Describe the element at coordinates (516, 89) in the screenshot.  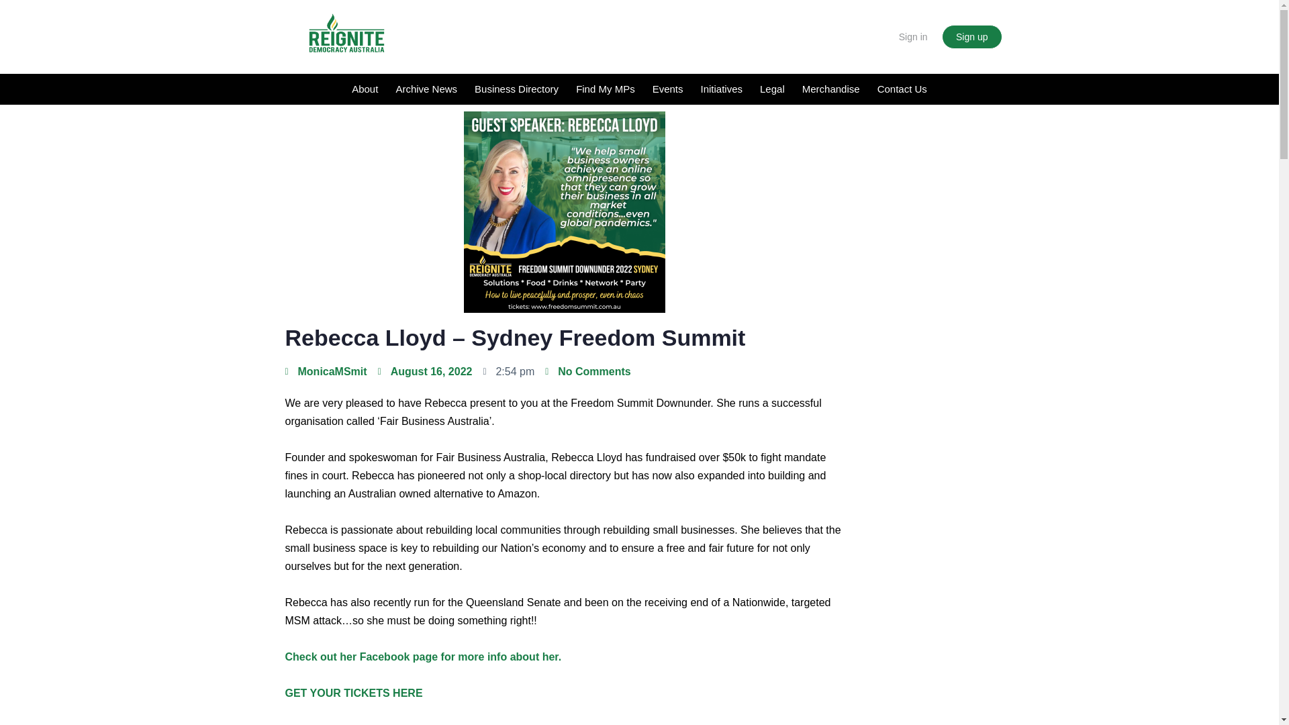
I see `Business Directory` at that location.